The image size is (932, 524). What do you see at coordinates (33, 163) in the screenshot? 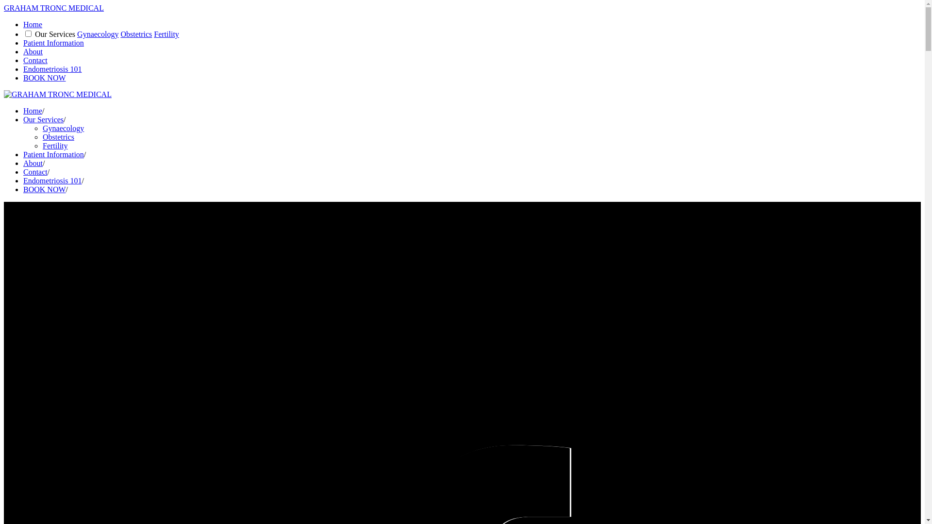
I see `About` at bounding box center [33, 163].